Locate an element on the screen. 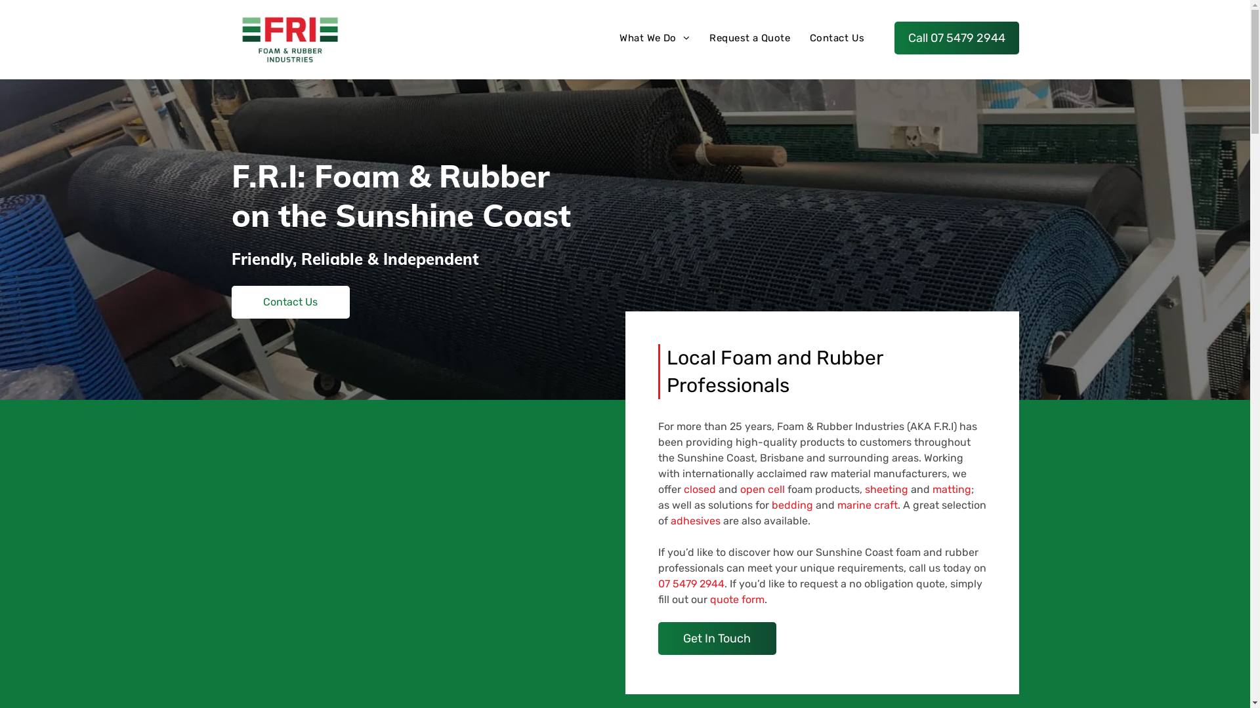 The width and height of the screenshot is (1260, 708). bedding is located at coordinates (793, 505).